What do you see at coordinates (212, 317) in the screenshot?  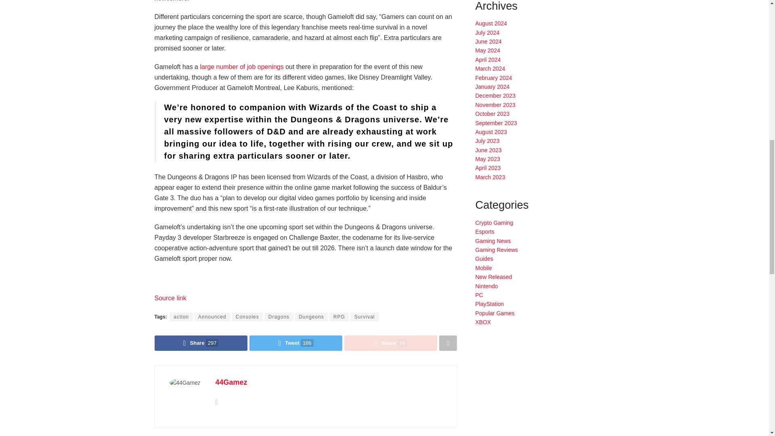 I see `Announced` at bounding box center [212, 317].